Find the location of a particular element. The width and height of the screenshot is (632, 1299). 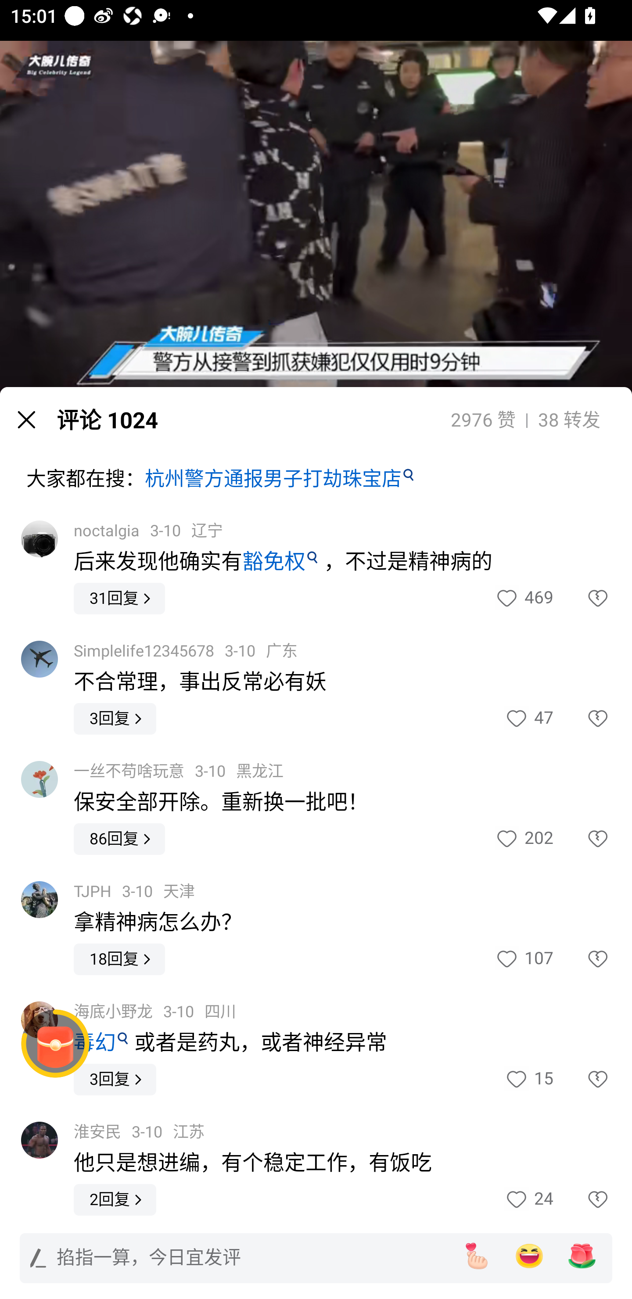

关闭 is located at coordinates (26, 420).